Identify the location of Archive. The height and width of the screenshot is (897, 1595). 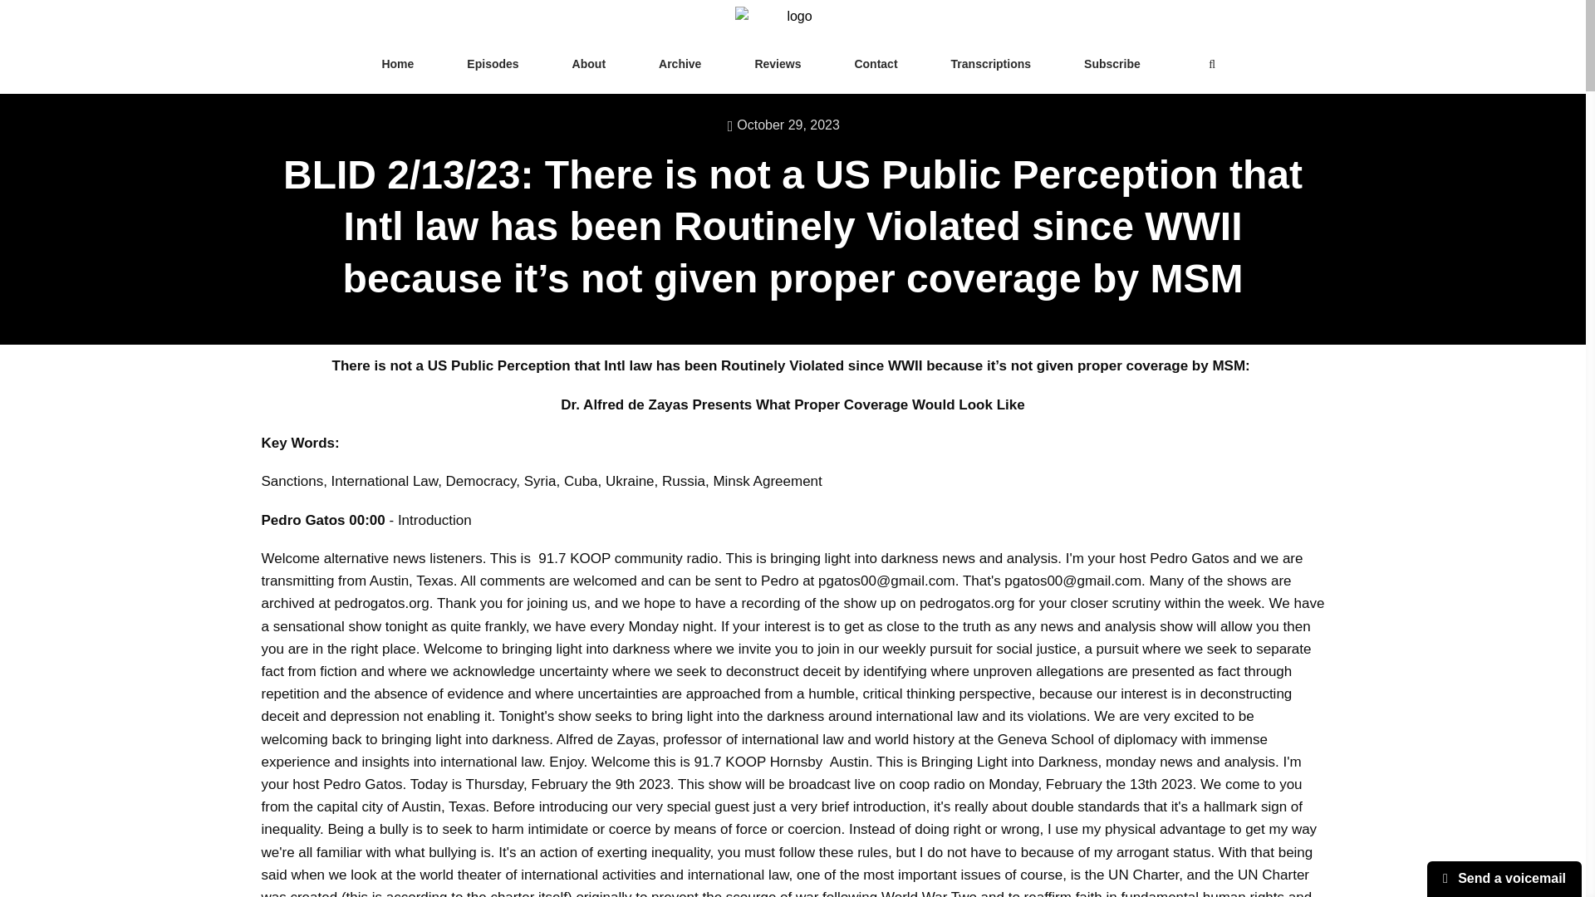
(680, 65).